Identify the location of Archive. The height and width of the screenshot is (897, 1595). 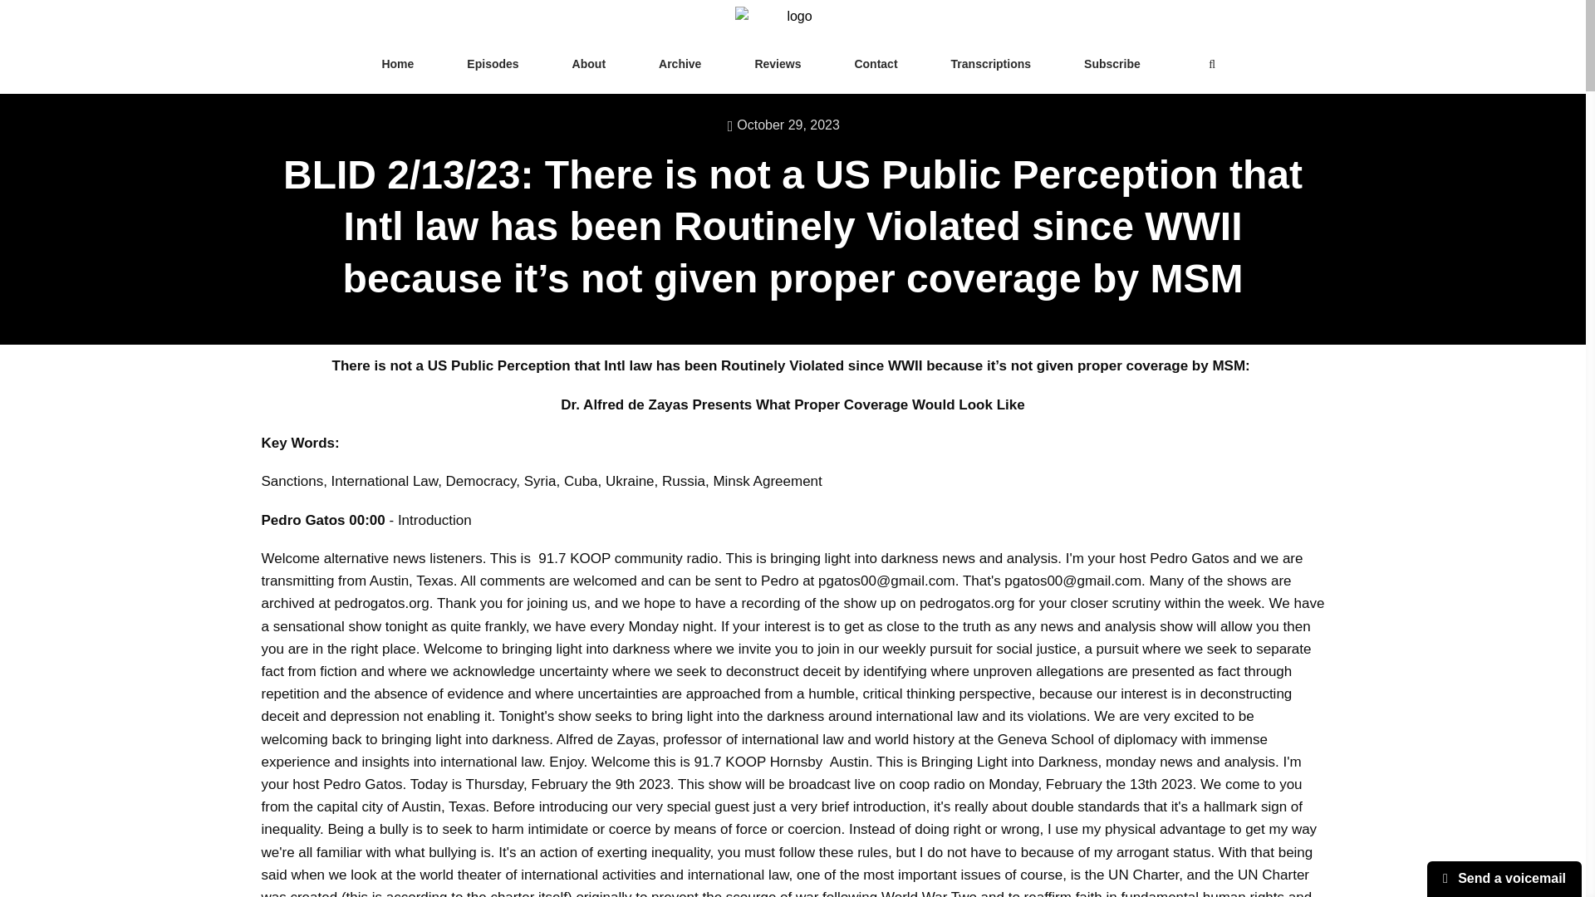
(680, 65).